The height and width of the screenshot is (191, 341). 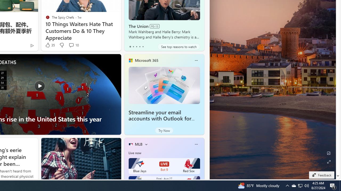 I want to click on Expand background, so click(x=329, y=162).